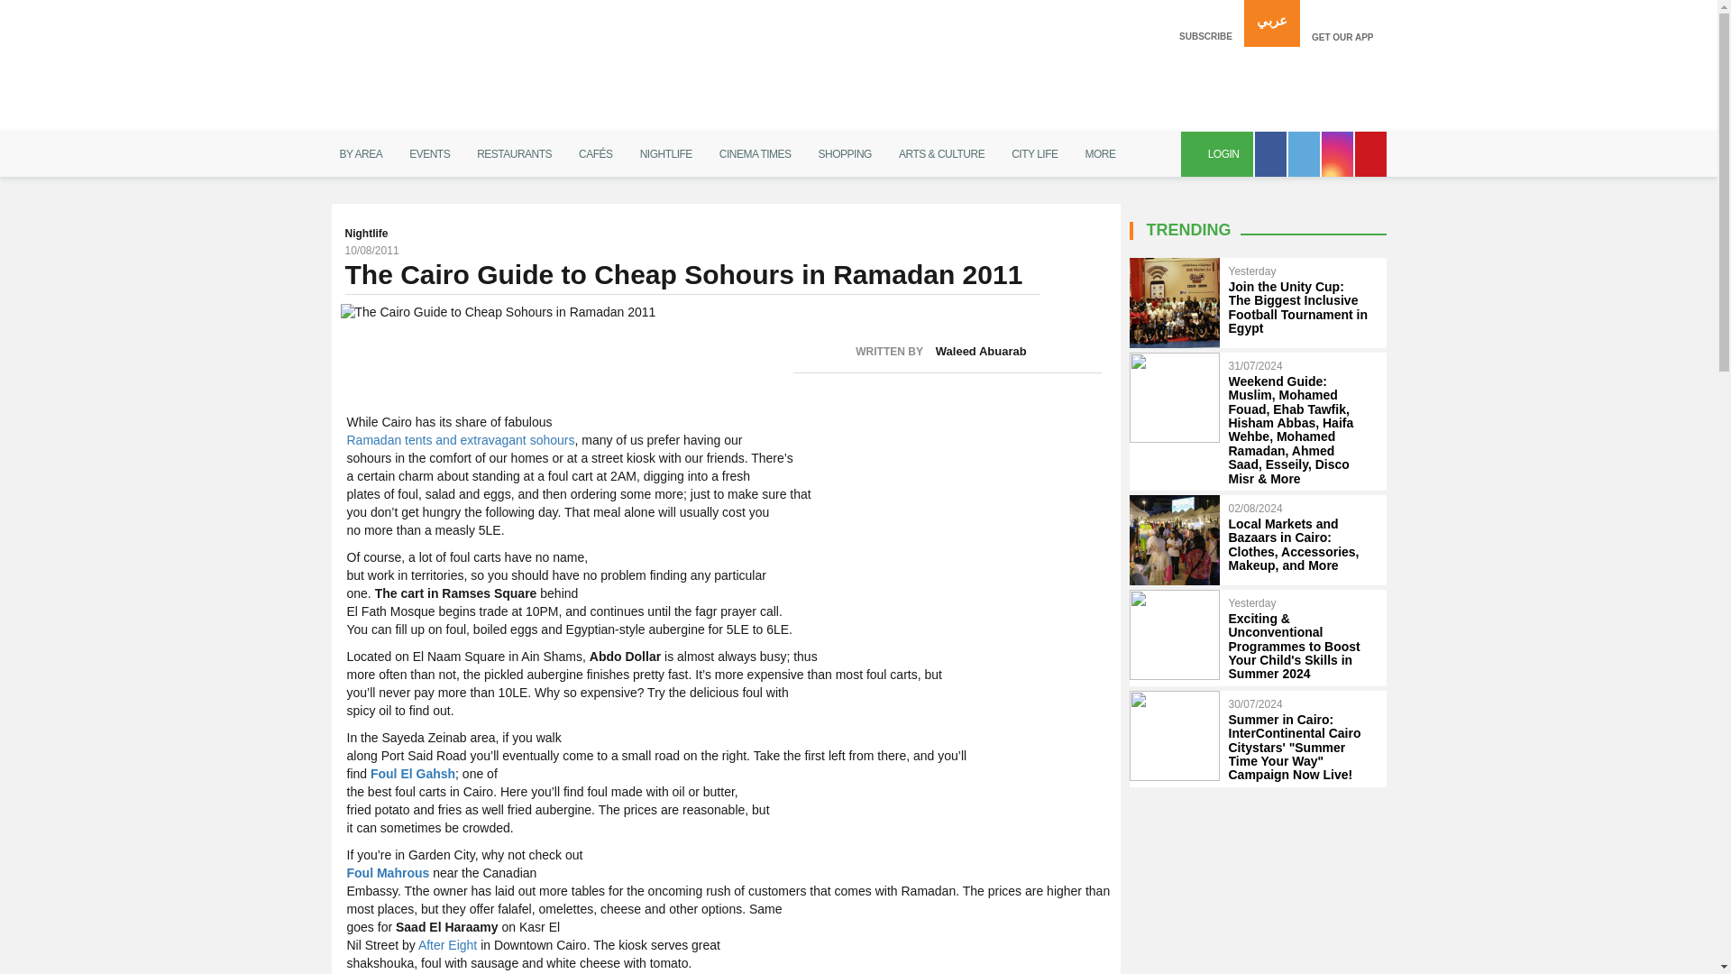  Describe the element at coordinates (1035, 153) in the screenshot. I see `CITY LIFE` at that location.